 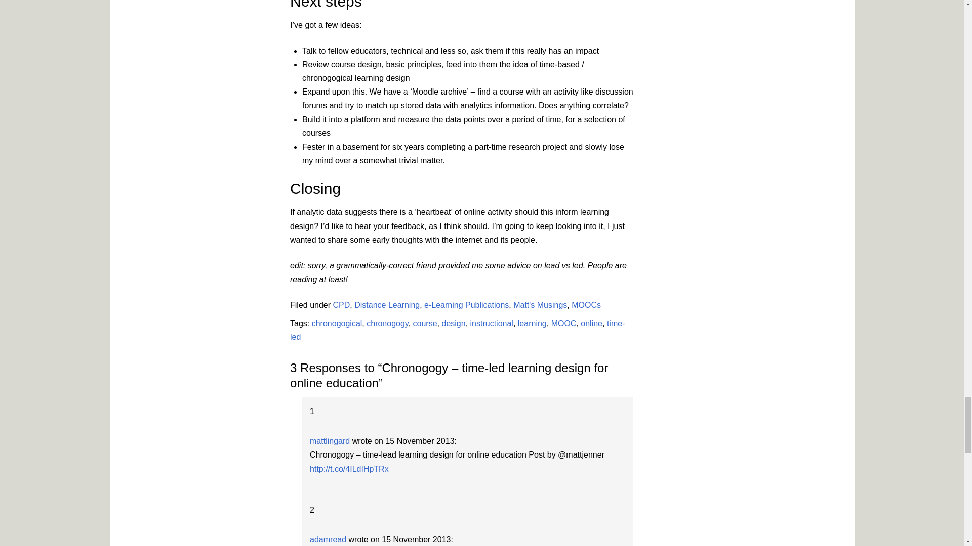 What do you see at coordinates (563, 323) in the screenshot?
I see `MOOC` at bounding box center [563, 323].